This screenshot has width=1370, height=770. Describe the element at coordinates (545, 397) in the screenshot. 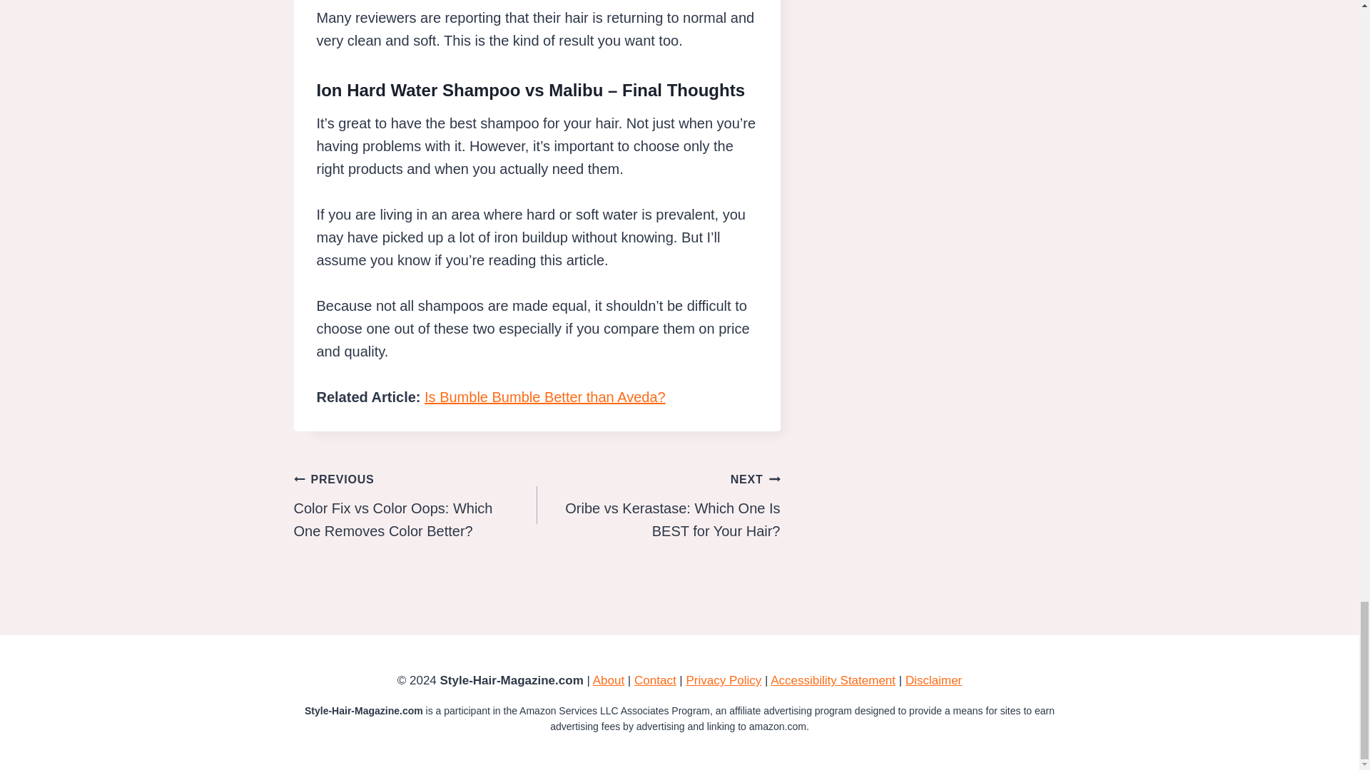

I see `About` at that location.